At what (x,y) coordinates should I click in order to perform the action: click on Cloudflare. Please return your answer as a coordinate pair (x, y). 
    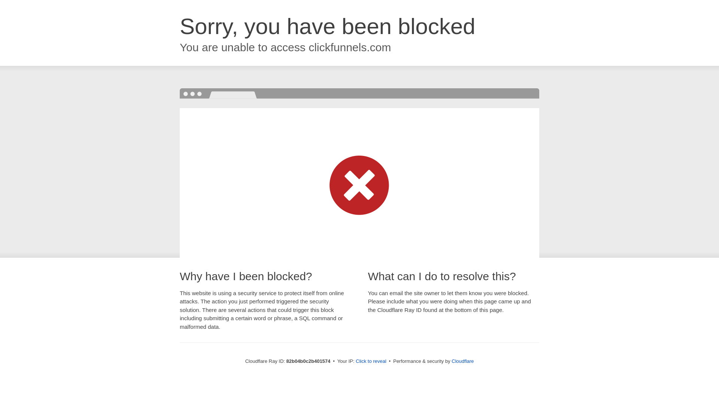
    Looking at the image, I should click on (463, 361).